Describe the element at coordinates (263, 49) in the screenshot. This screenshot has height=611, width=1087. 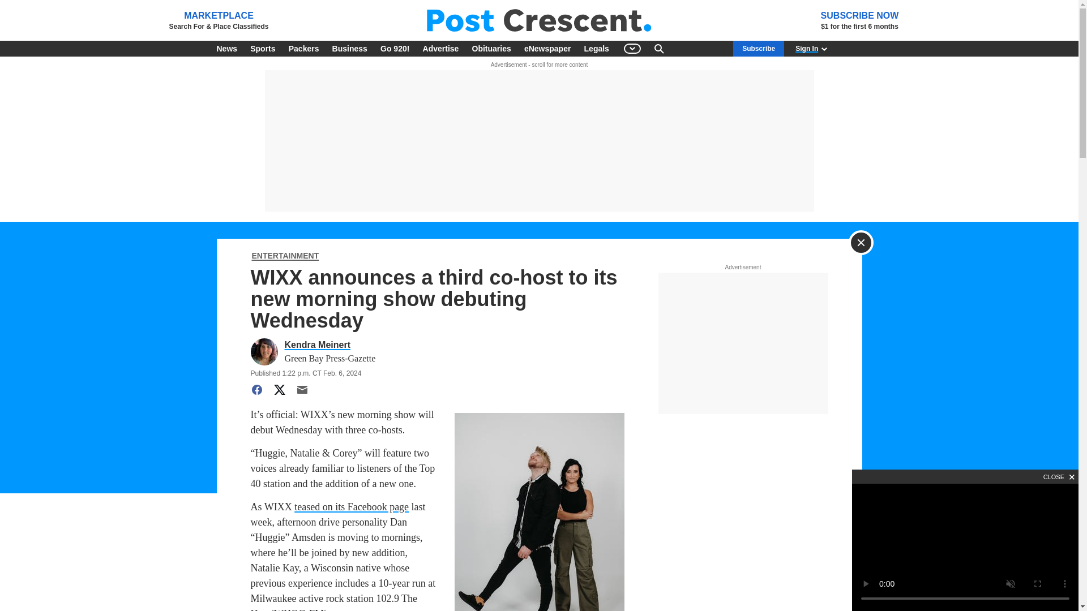
I see `Sports` at that location.